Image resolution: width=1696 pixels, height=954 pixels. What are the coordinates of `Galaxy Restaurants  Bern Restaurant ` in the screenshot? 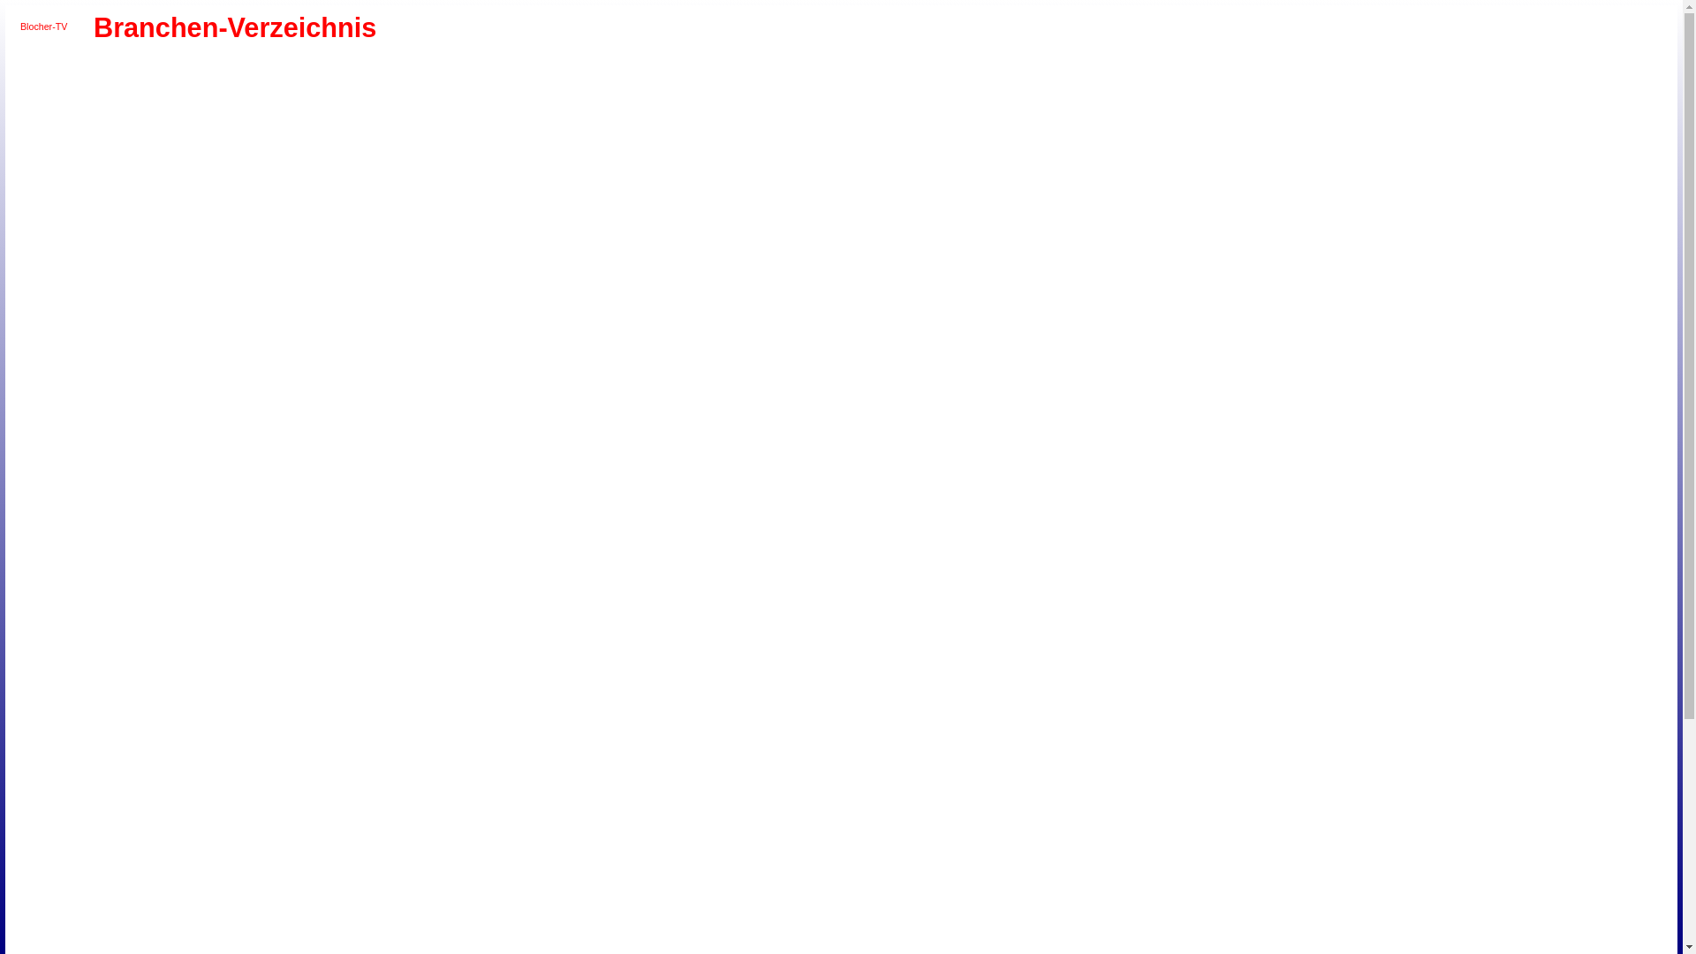 It's located at (535, 314).